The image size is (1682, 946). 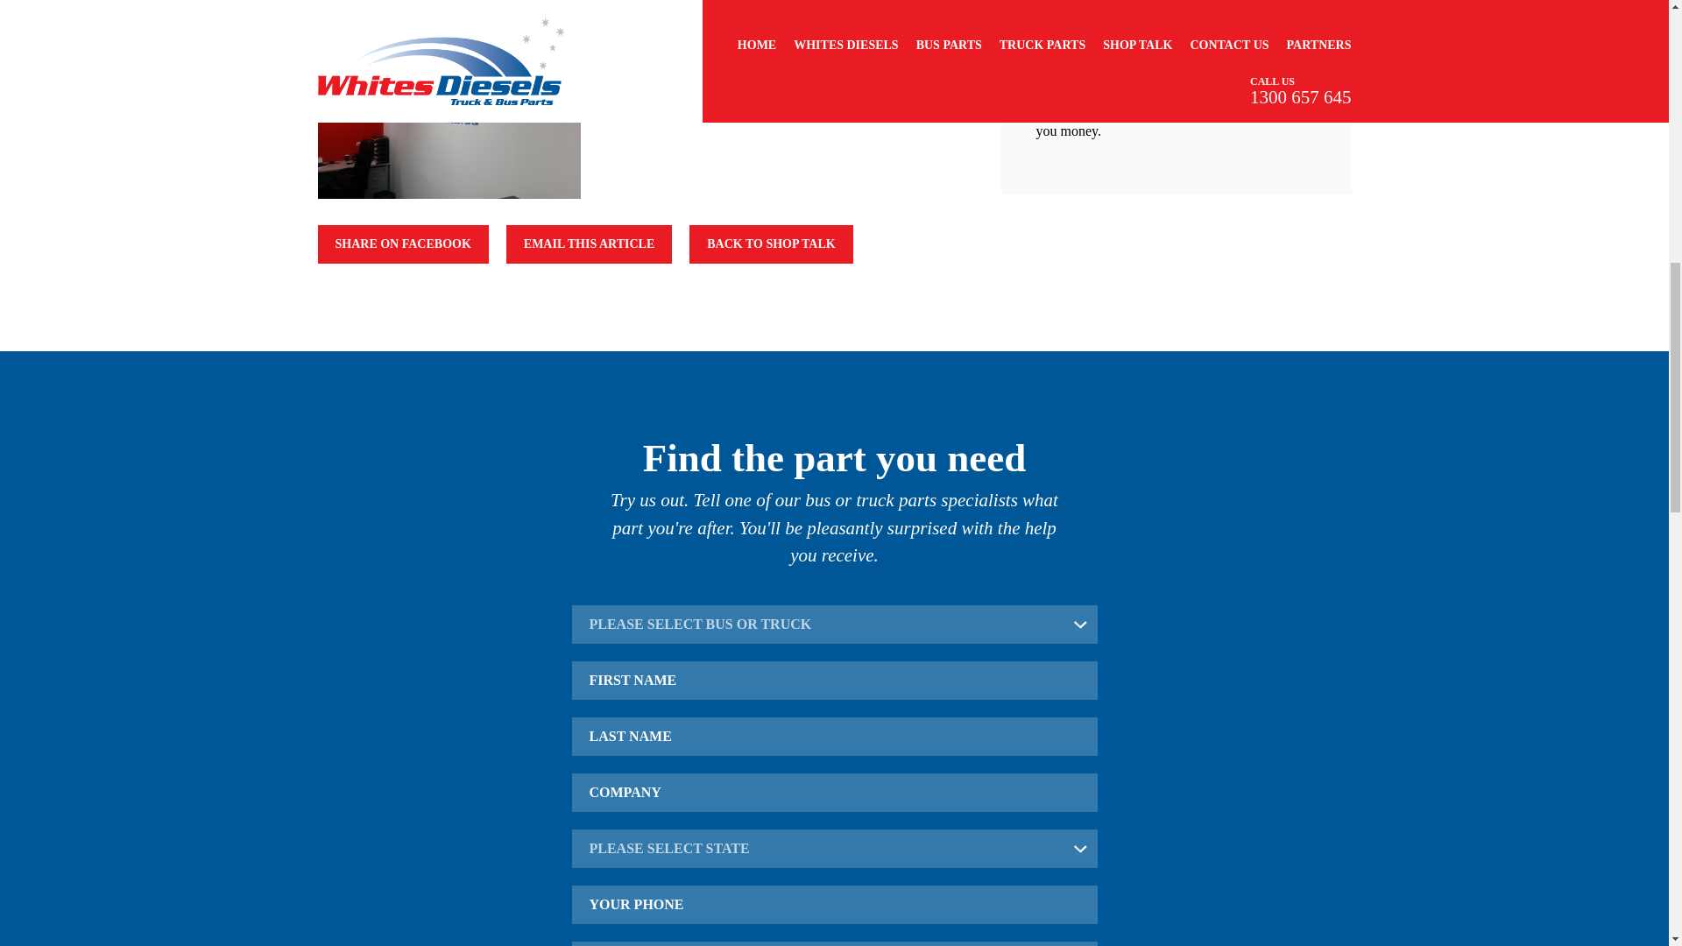 What do you see at coordinates (402, 244) in the screenshot?
I see `SHARE ON FACEBOOK` at bounding box center [402, 244].